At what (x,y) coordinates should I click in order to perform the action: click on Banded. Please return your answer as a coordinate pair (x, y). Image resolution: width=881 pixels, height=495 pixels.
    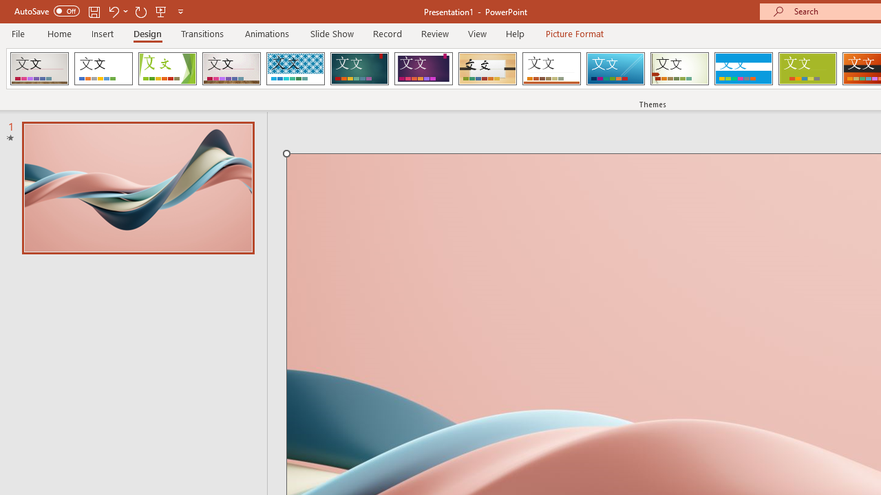
    Looking at the image, I should click on (743, 69).